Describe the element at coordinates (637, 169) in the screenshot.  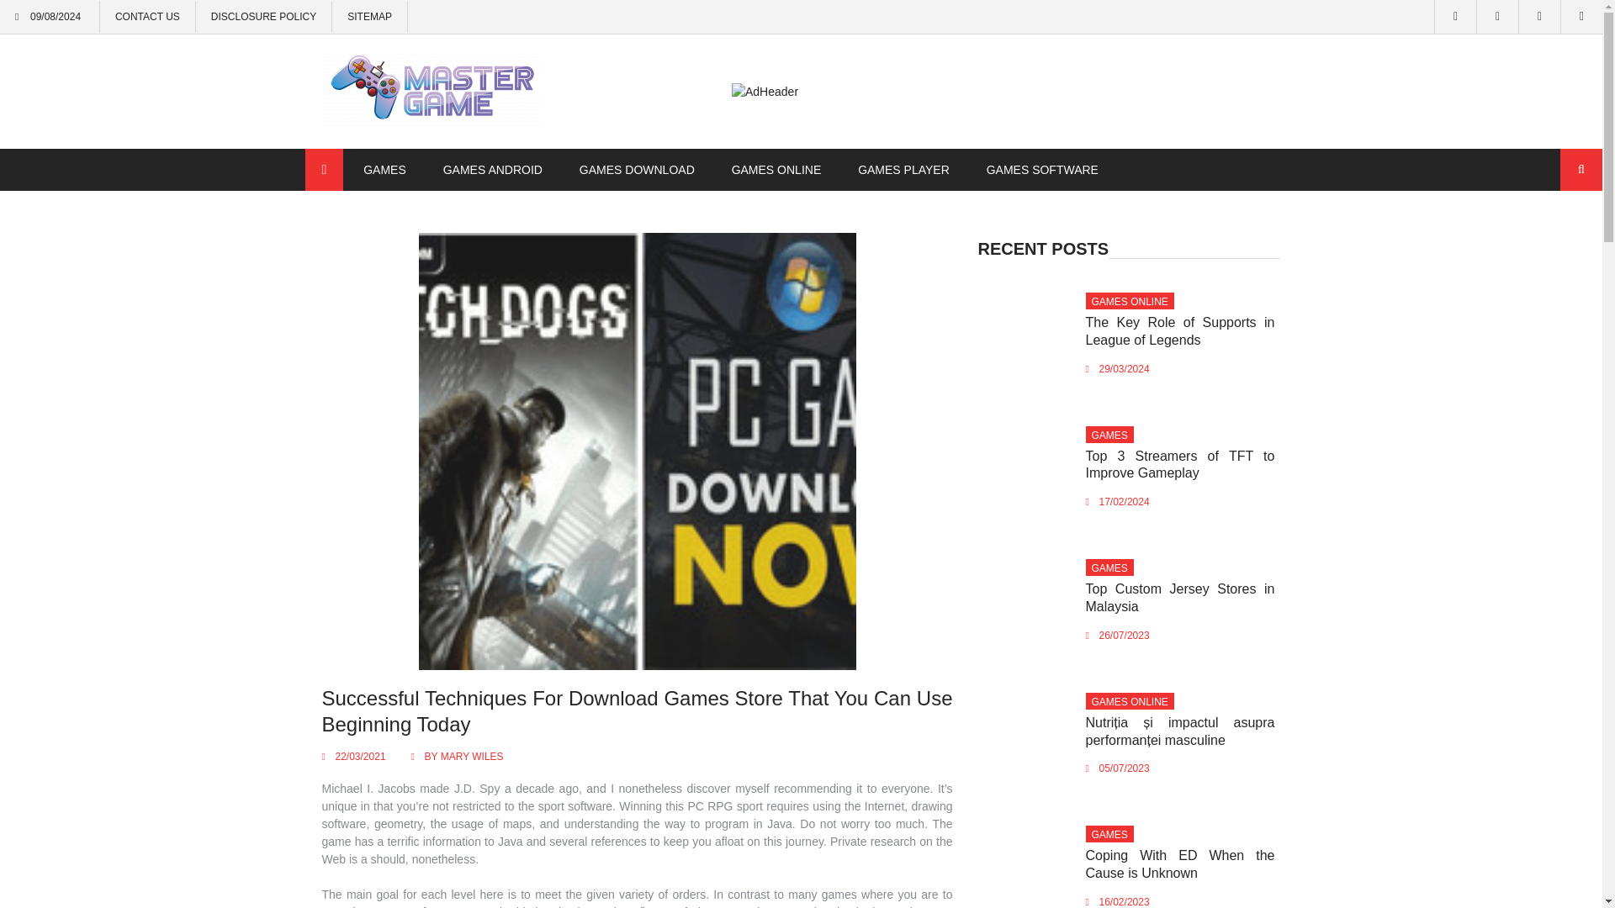
I see `GAMES DOWNLOAD` at that location.